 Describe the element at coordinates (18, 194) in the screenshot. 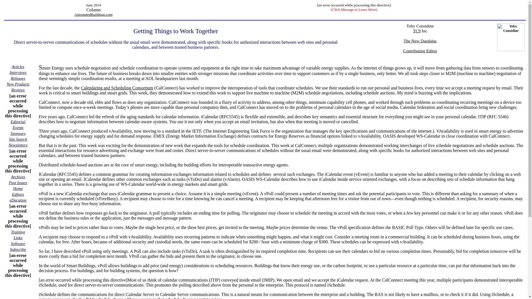

I see `Editors` at that location.